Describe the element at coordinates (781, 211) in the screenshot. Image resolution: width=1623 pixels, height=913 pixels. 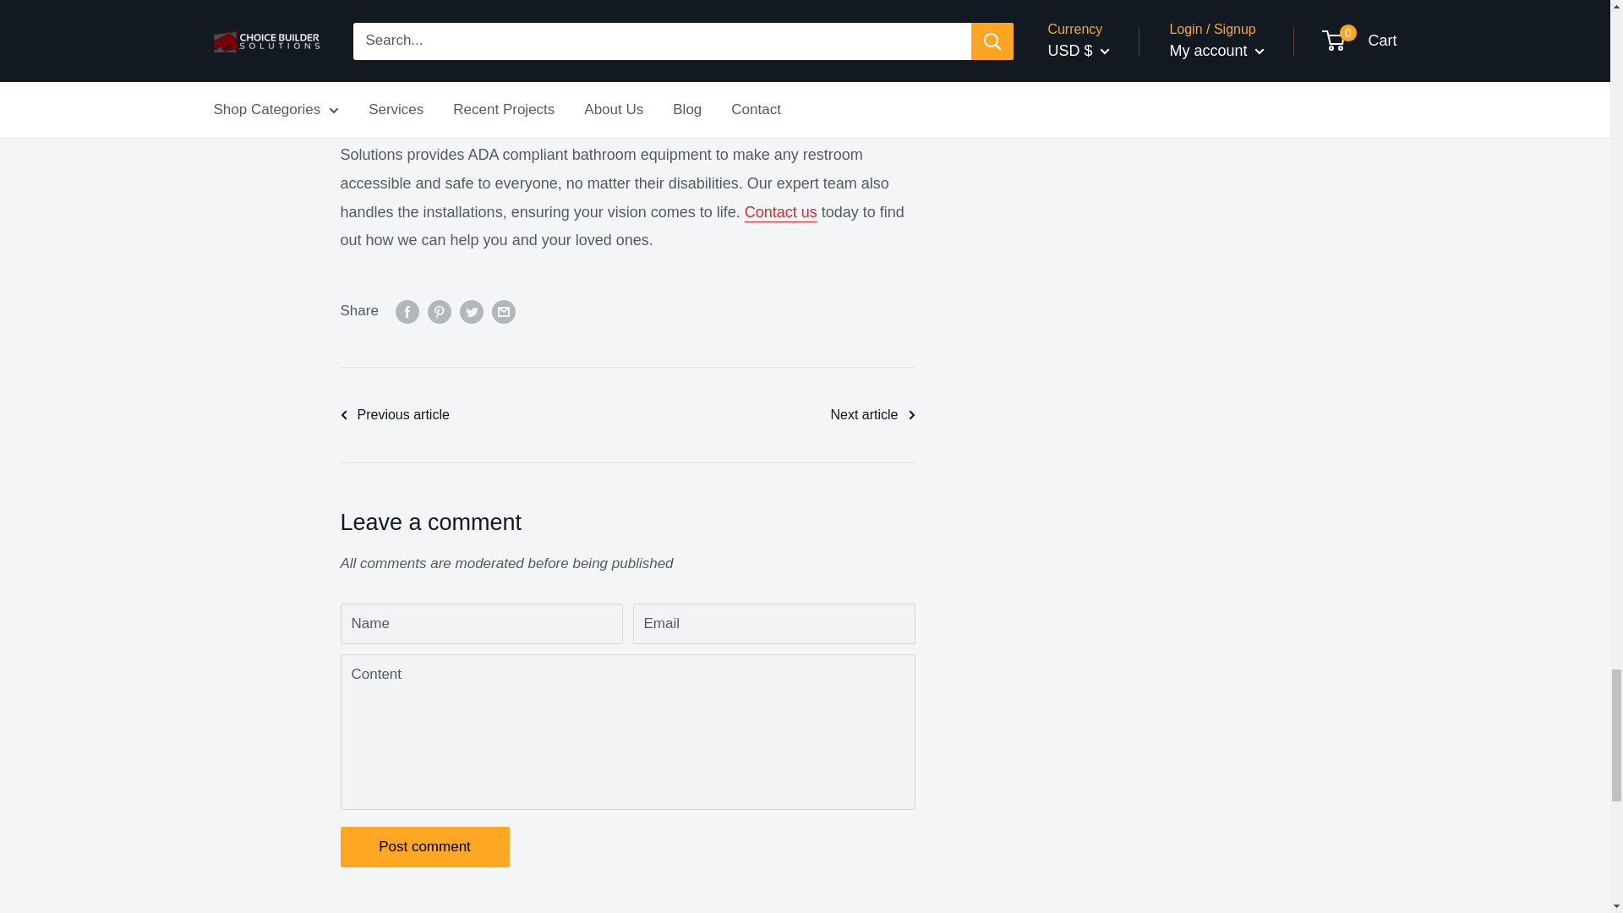
I see `Contact Us` at that location.